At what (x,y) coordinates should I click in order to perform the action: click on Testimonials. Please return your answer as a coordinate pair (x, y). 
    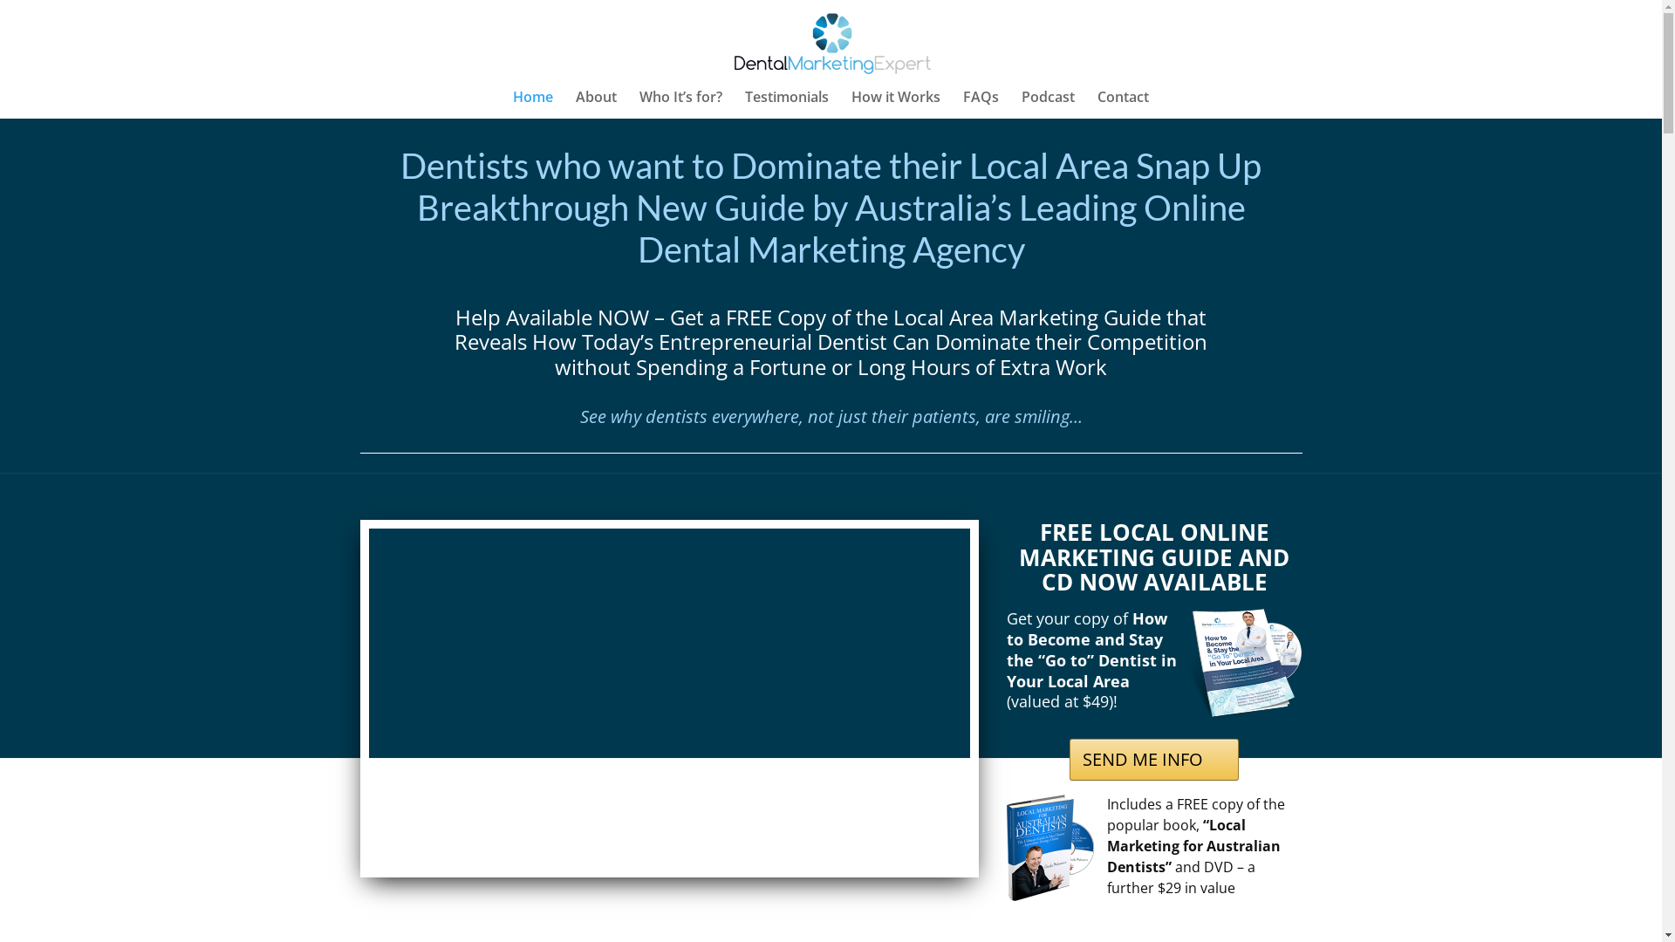
    Looking at the image, I should click on (787, 105).